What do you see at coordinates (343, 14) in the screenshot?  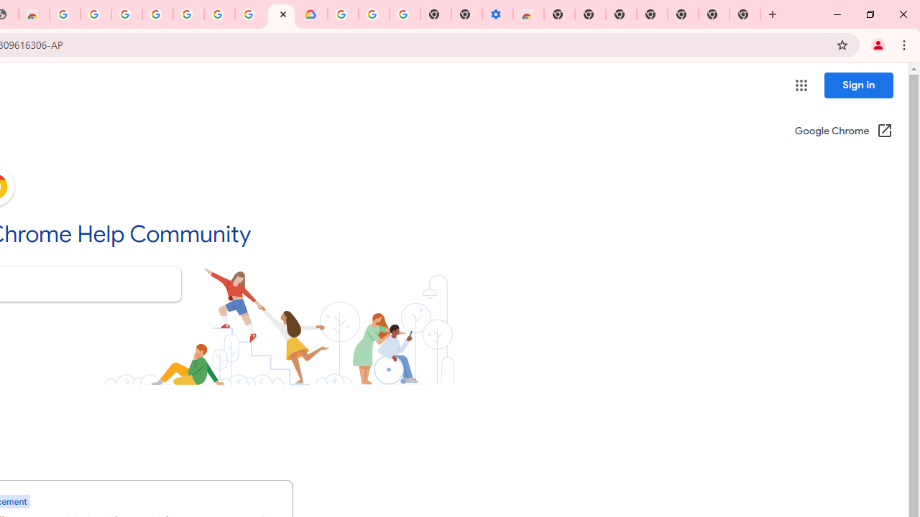 I see `Sign in - Google Accounts` at bounding box center [343, 14].